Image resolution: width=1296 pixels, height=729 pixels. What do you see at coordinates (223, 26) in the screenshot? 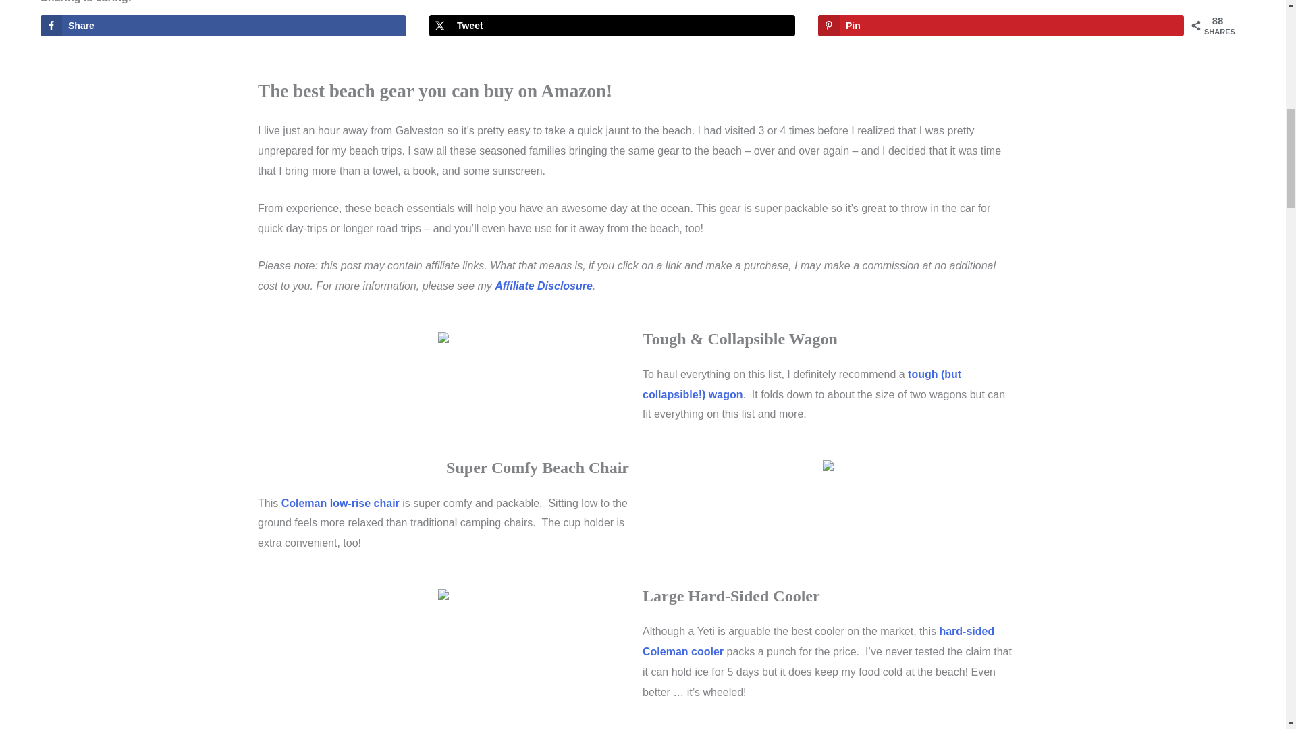
I see `Share on Facebook` at bounding box center [223, 26].